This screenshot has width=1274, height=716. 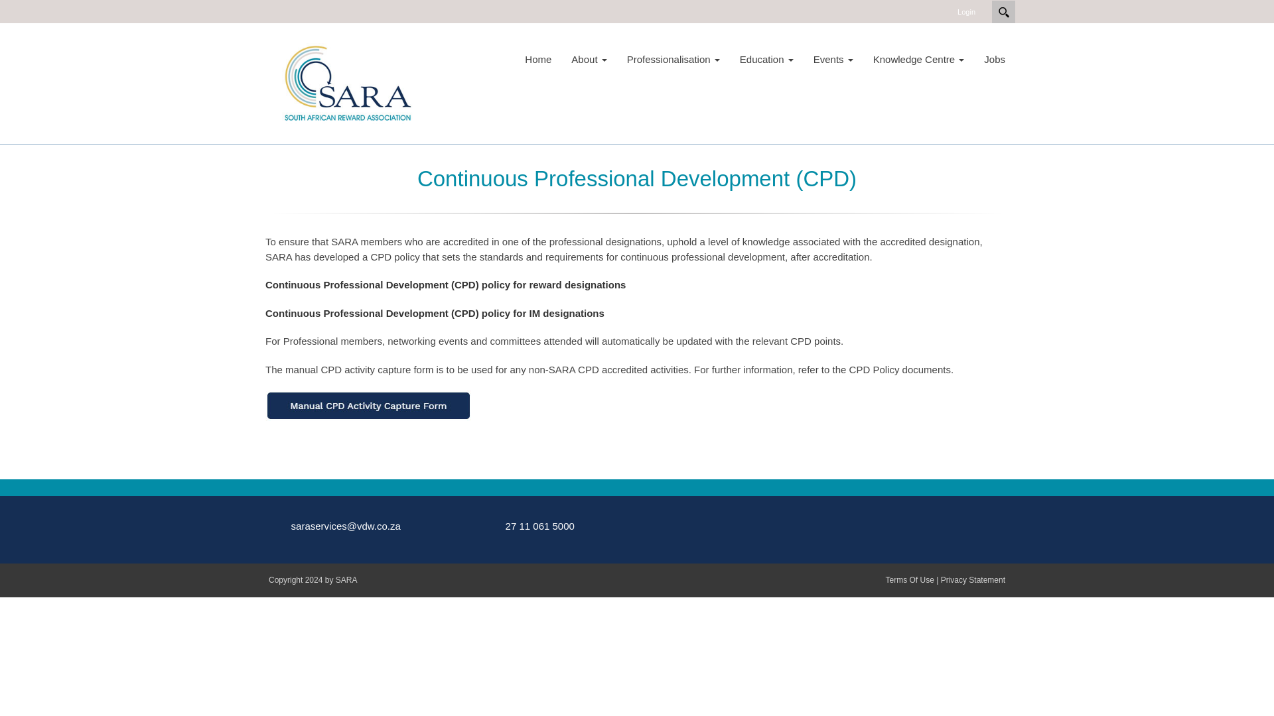 I want to click on Login, so click(x=966, y=12).